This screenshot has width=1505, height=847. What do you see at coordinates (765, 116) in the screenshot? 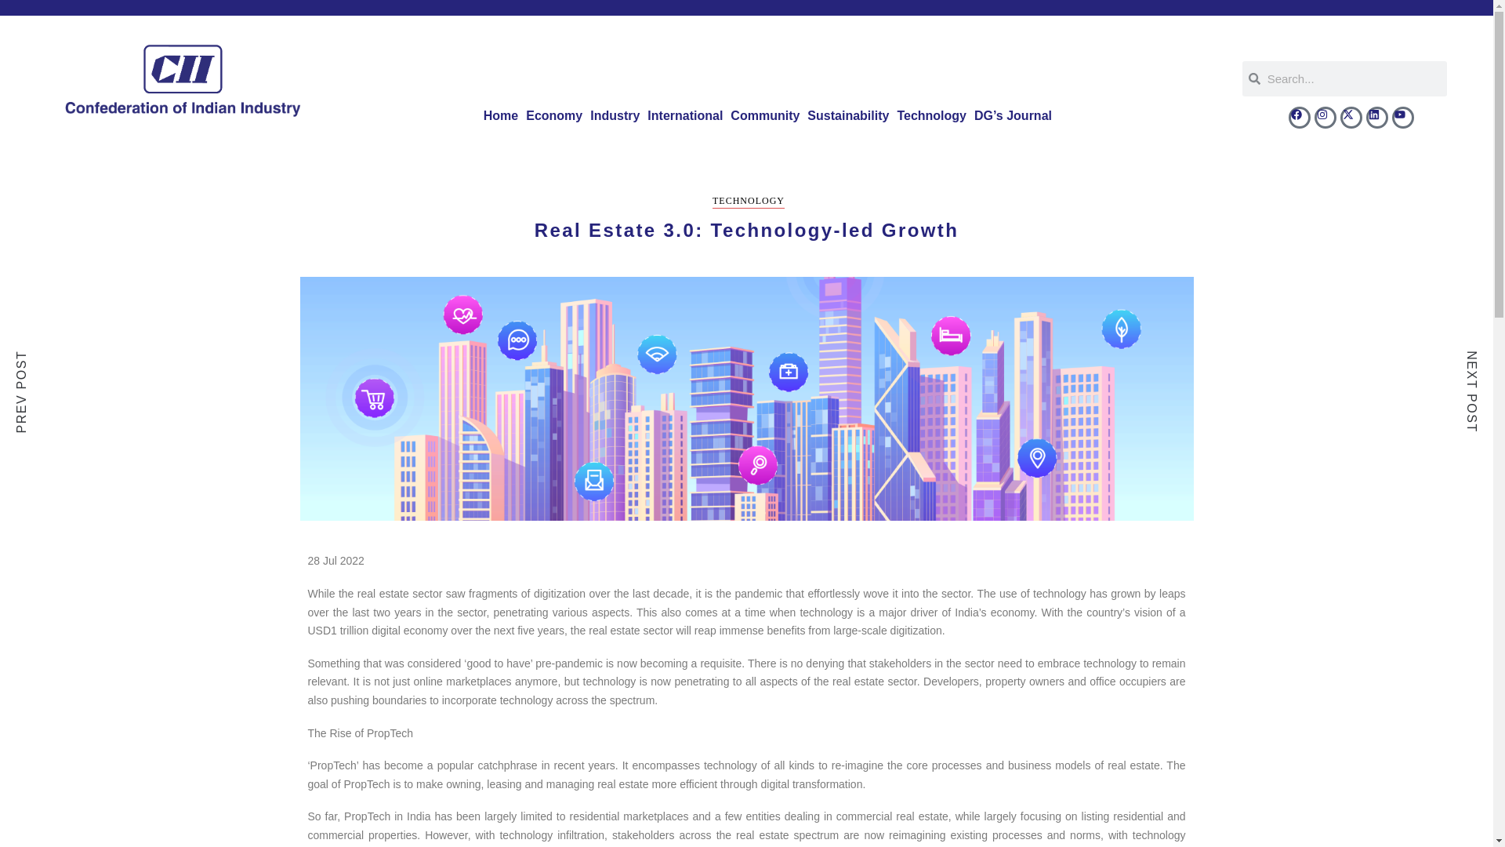
I see `Community` at bounding box center [765, 116].